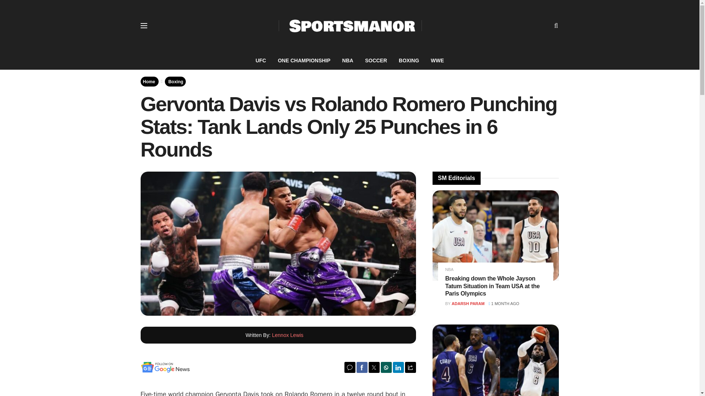 Image resolution: width=705 pixels, height=396 pixels. Describe the element at coordinates (304, 60) in the screenshot. I see `ONE CHAMPIONSHIP` at that location.